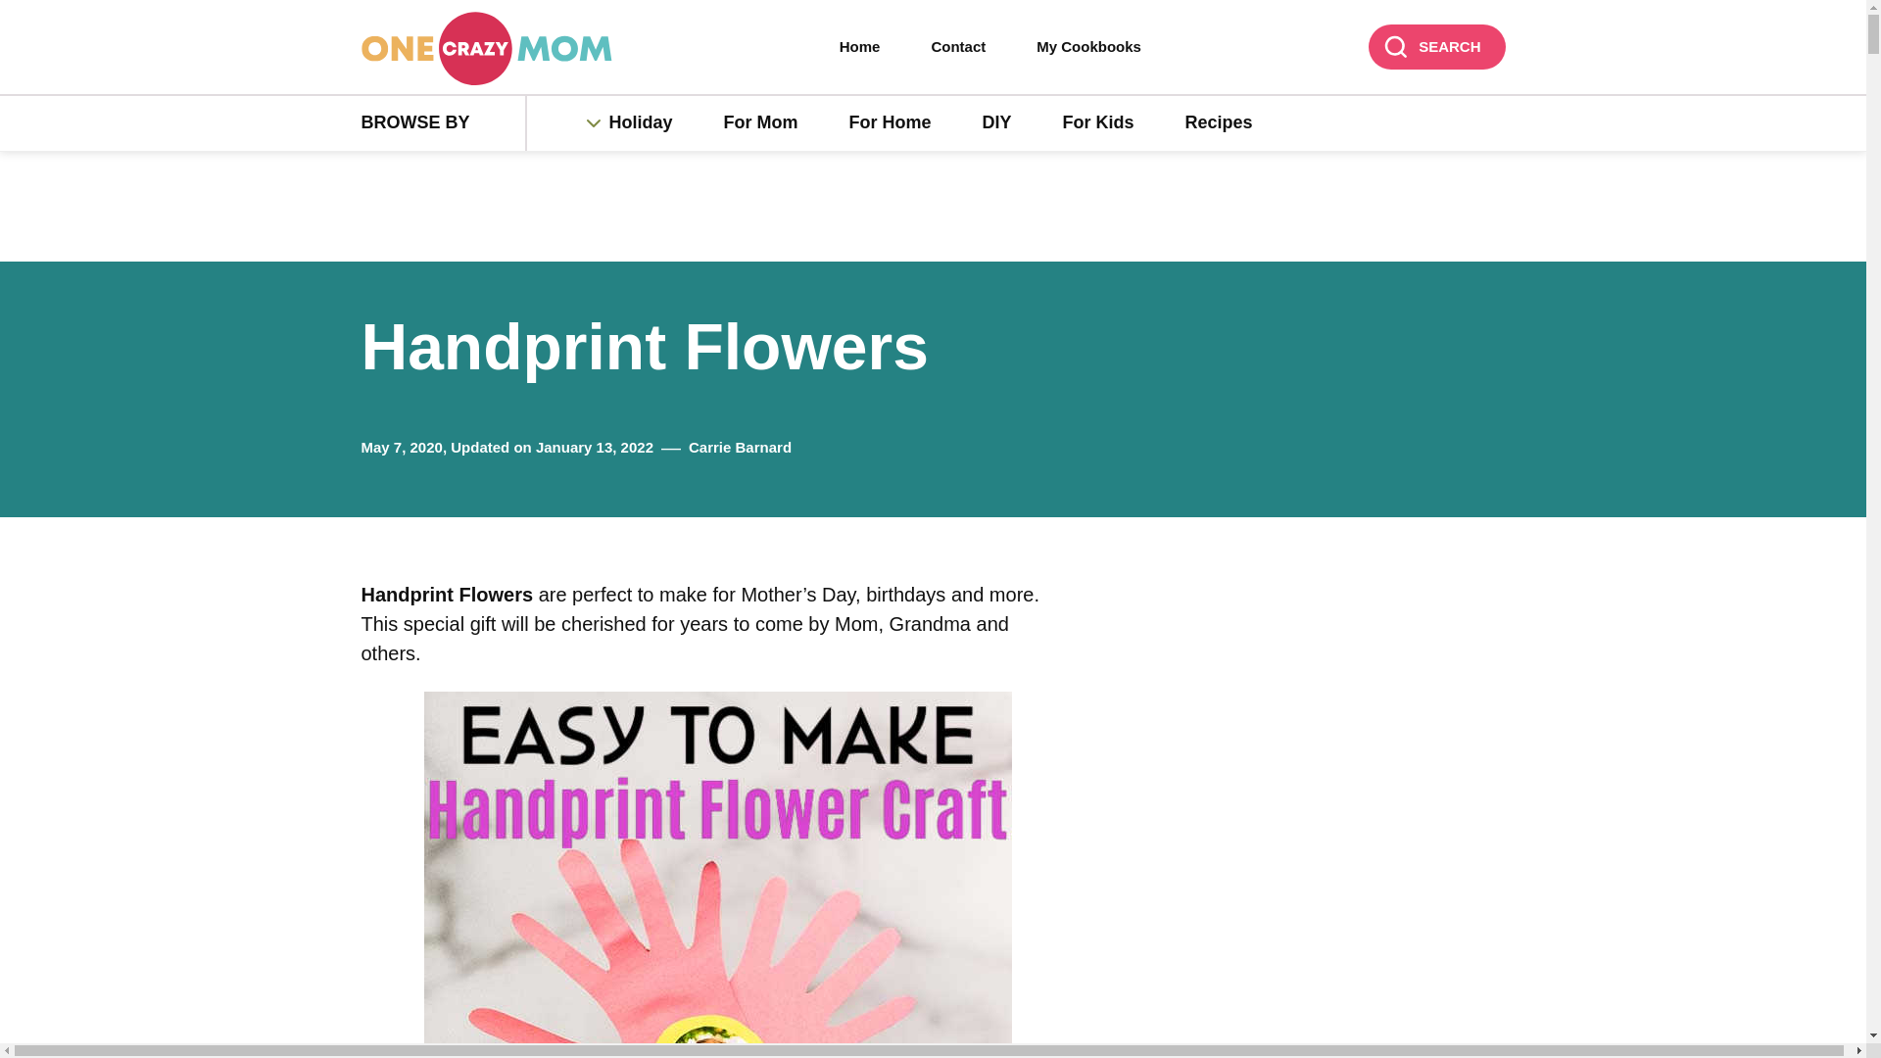 This screenshot has height=1058, width=1881. I want to click on DIY, so click(997, 123).